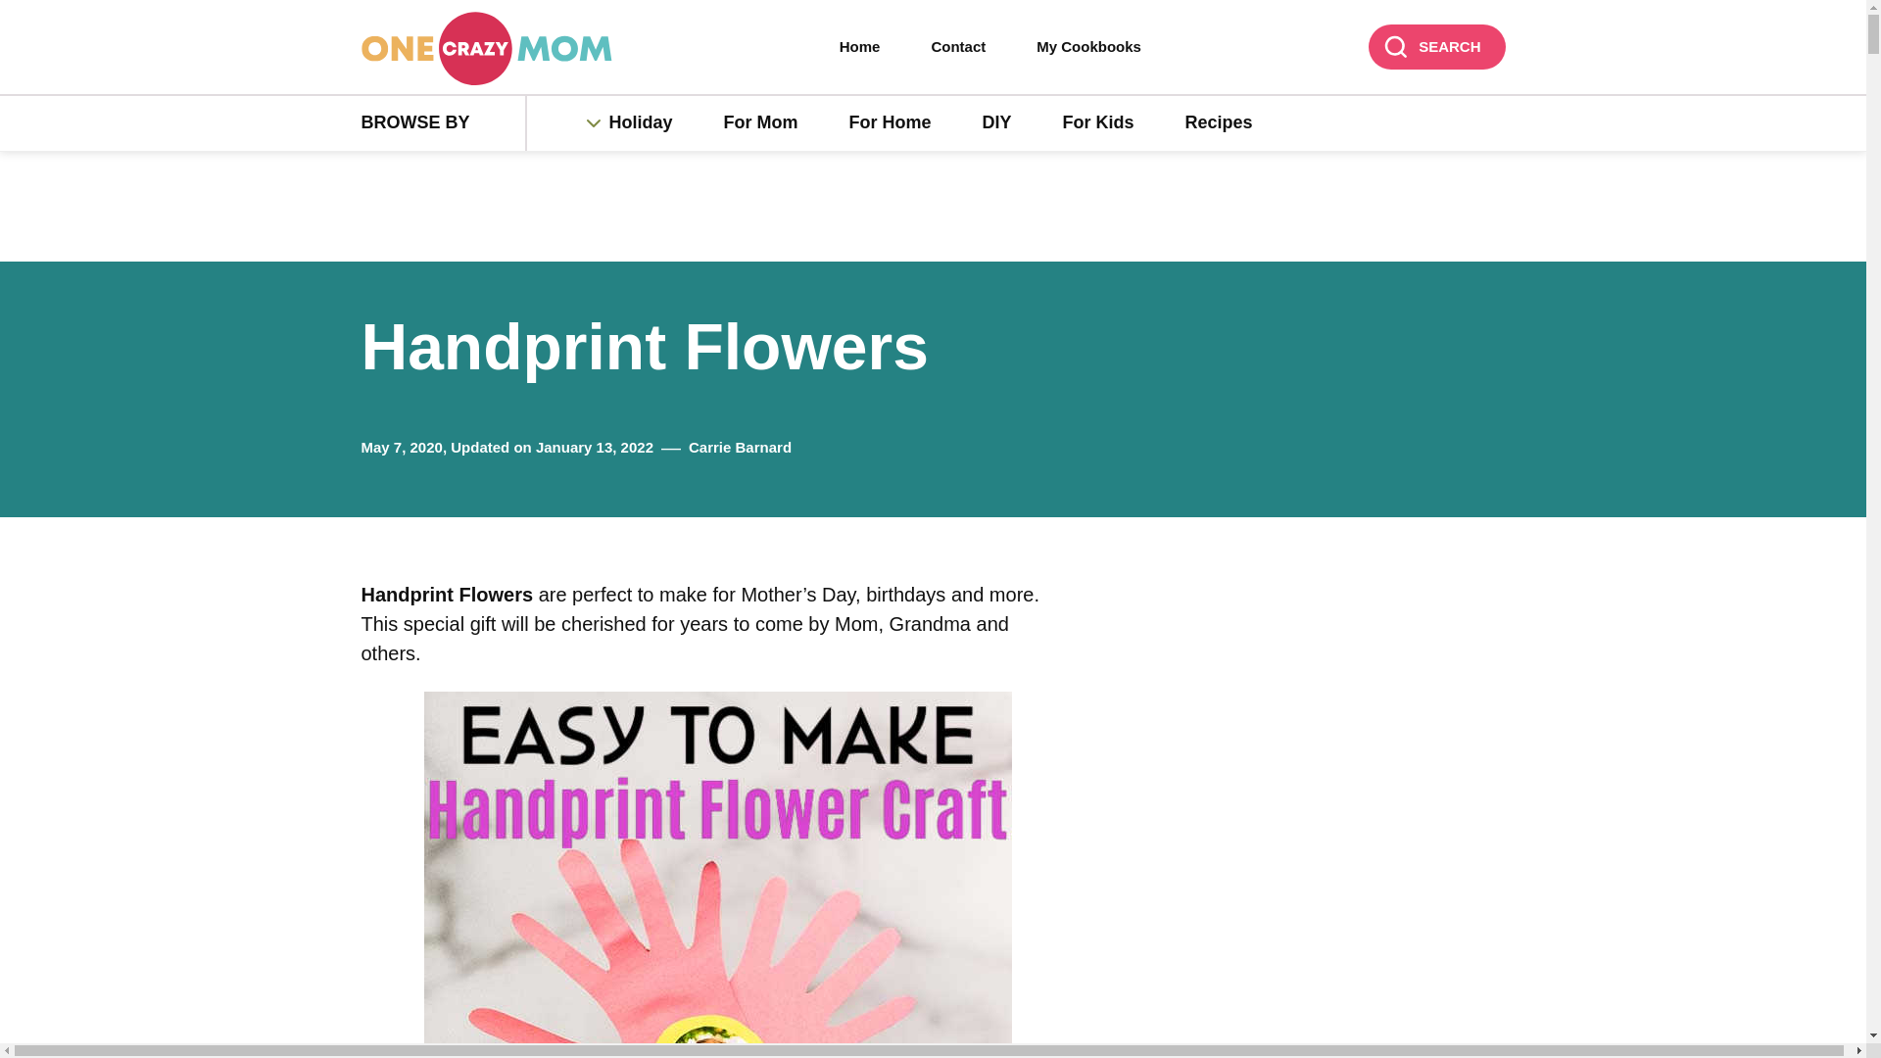 This screenshot has height=1058, width=1881. I want to click on DIY, so click(997, 123).